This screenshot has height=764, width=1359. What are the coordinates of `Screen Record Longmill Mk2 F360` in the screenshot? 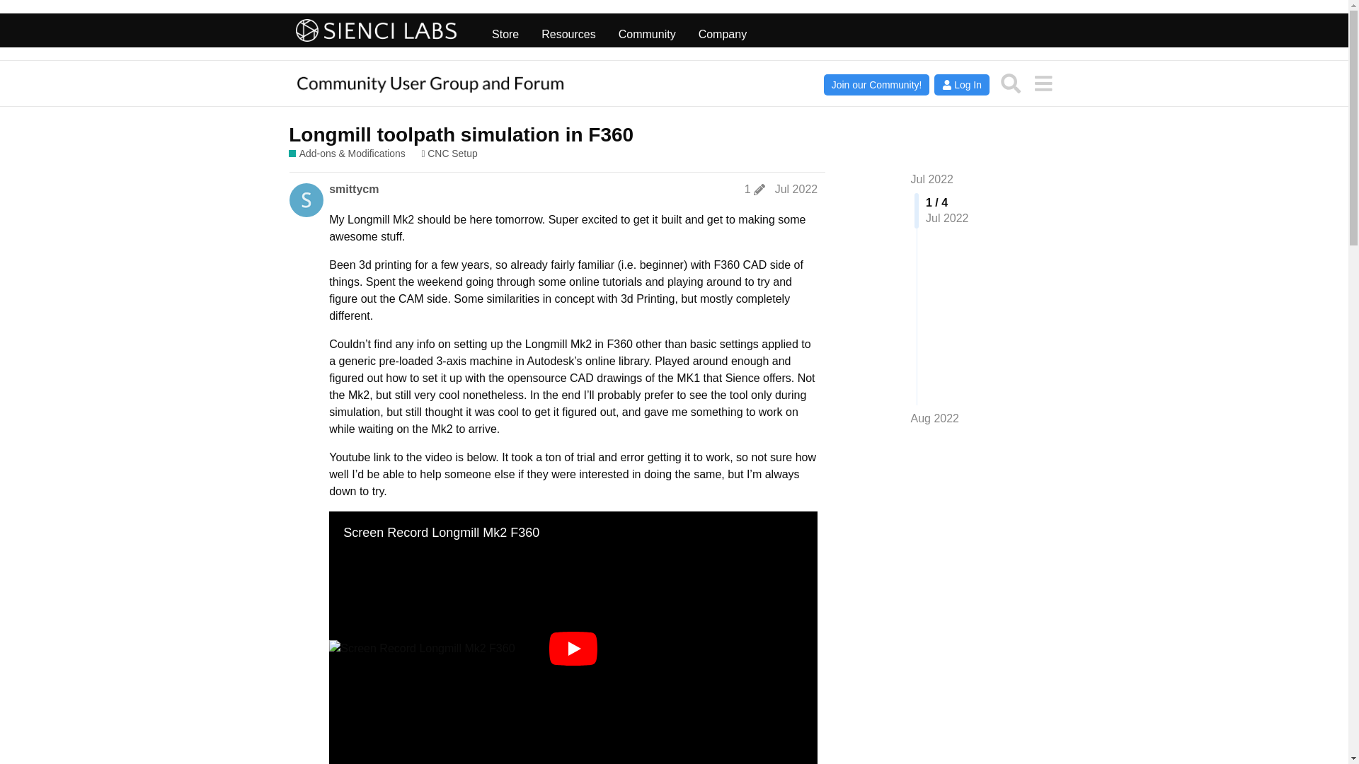 It's located at (573, 648).